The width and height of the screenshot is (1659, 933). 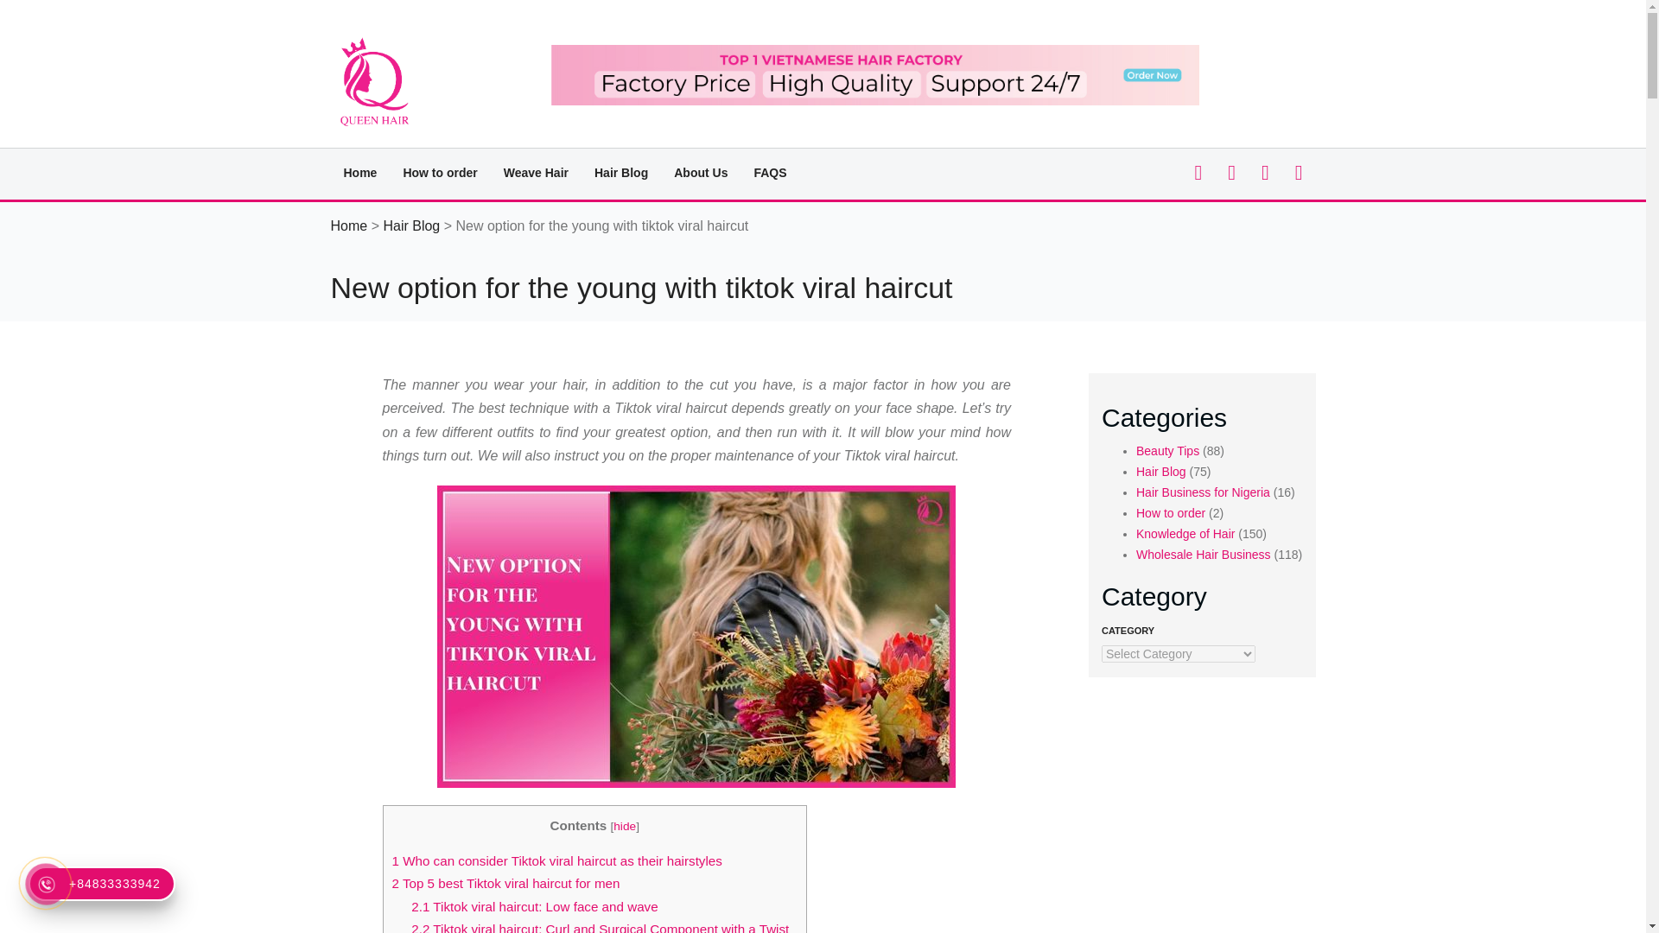 What do you see at coordinates (359, 172) in the screenshot?
I see `Home` at bounding box center [359, 172].